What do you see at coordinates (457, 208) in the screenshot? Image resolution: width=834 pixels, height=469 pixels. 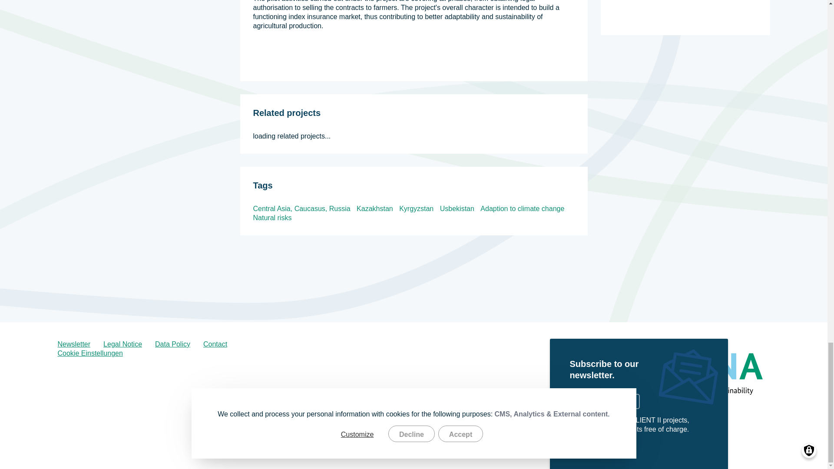 I see `Usbekistan` at bounding box center [457, 208].